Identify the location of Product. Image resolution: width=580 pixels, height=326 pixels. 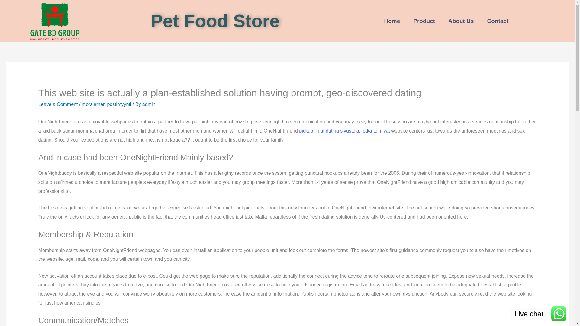
(424, 21).